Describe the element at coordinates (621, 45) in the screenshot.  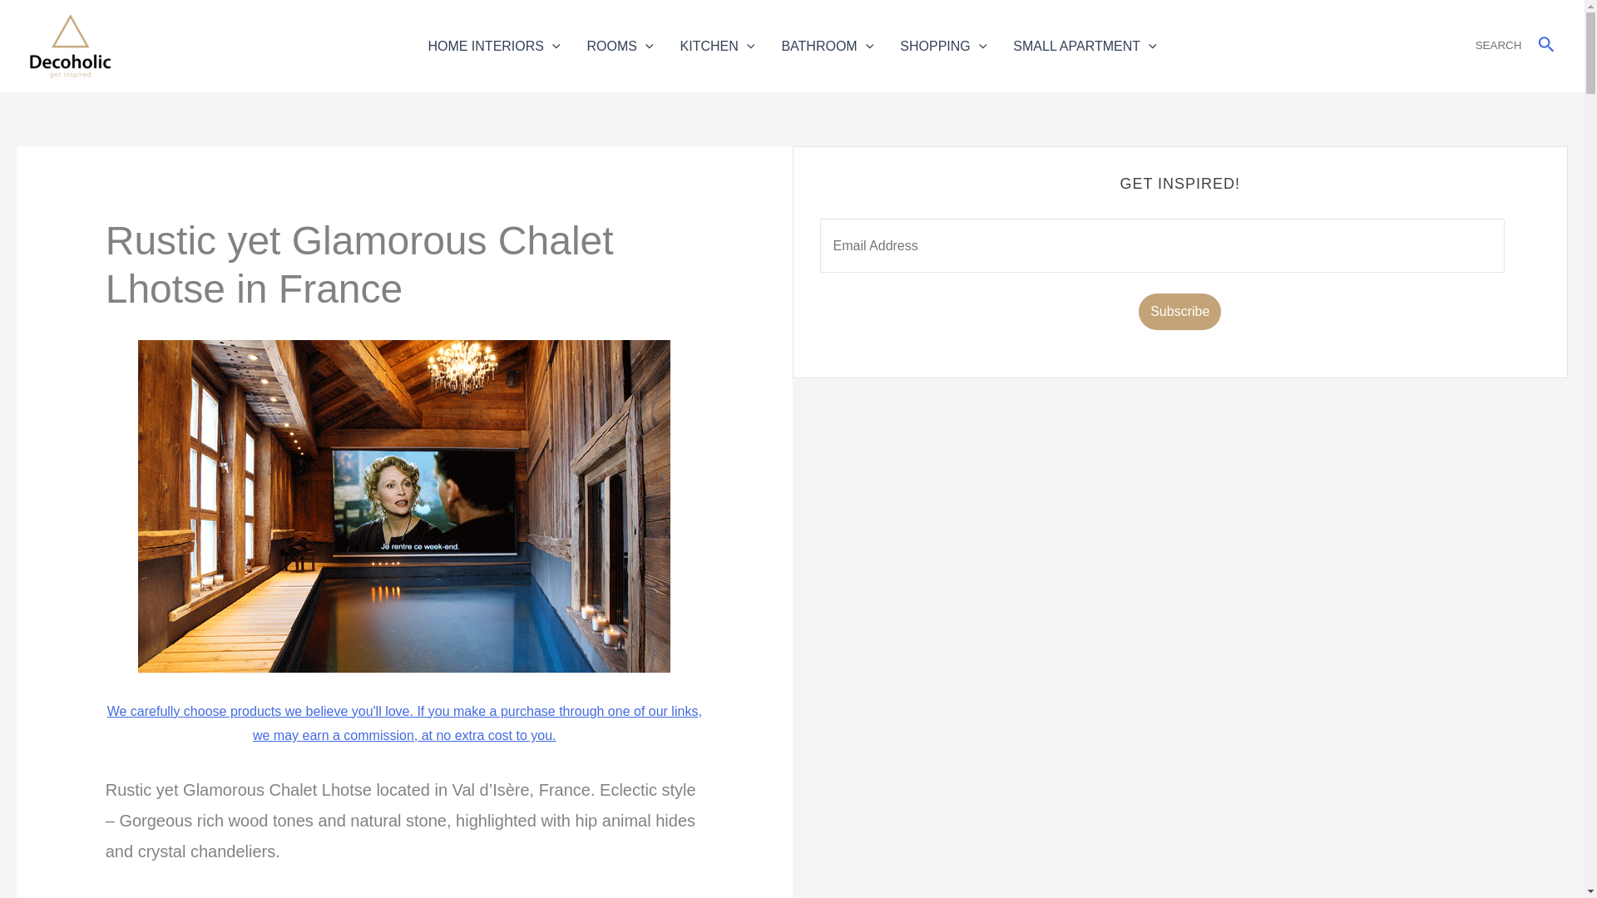
I see `ROOMS` at that location.